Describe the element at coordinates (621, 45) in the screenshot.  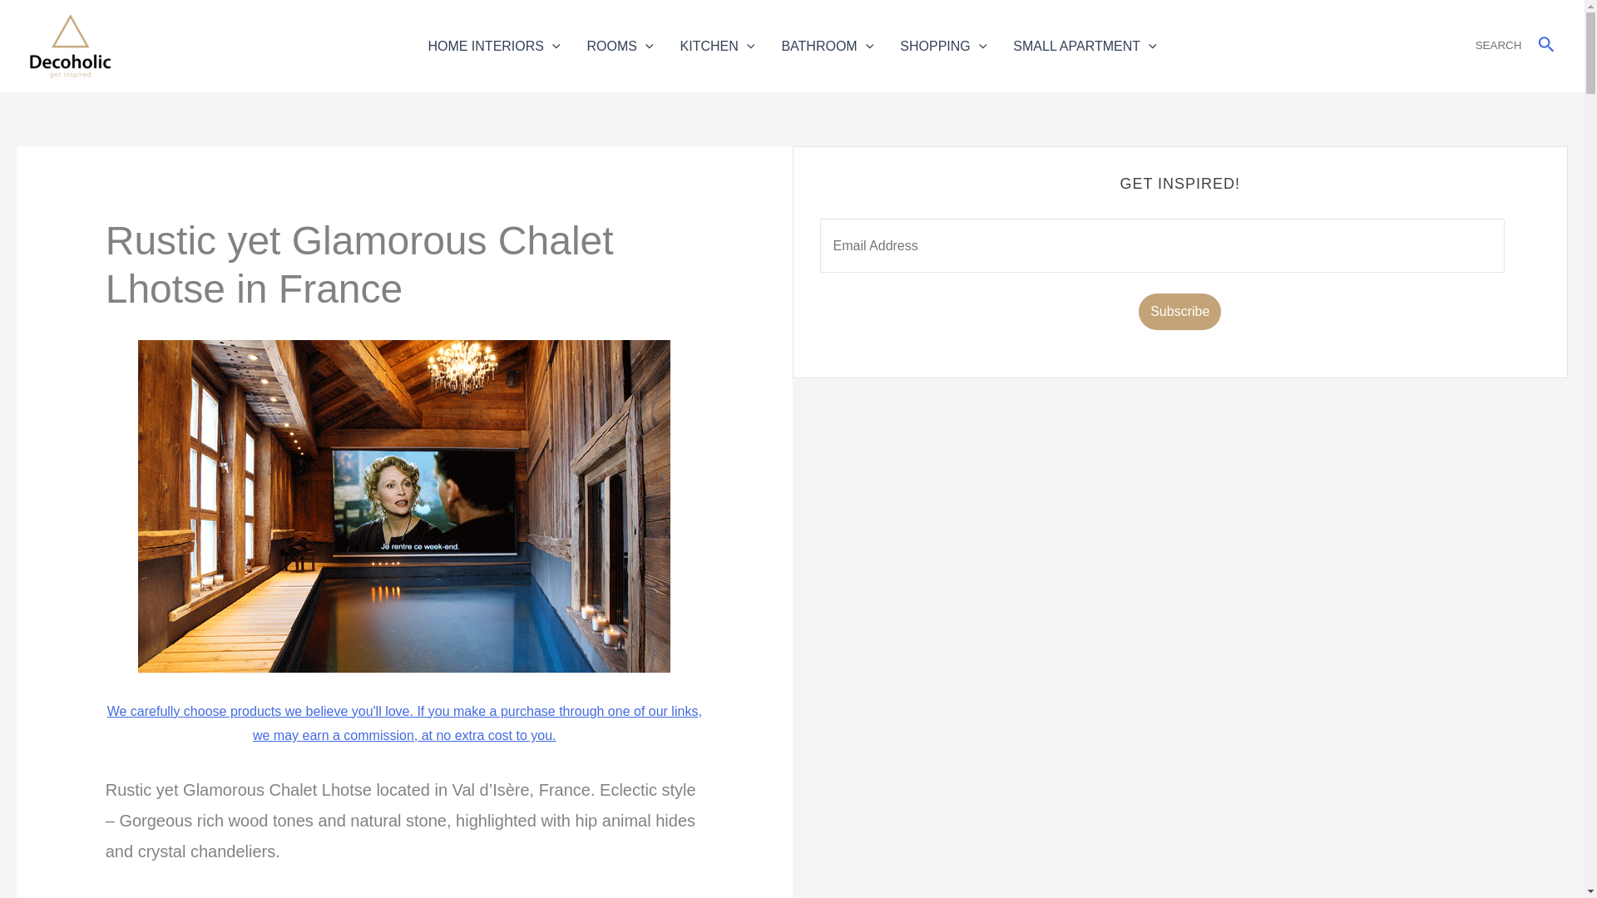
I see `ROOMS` at that location.